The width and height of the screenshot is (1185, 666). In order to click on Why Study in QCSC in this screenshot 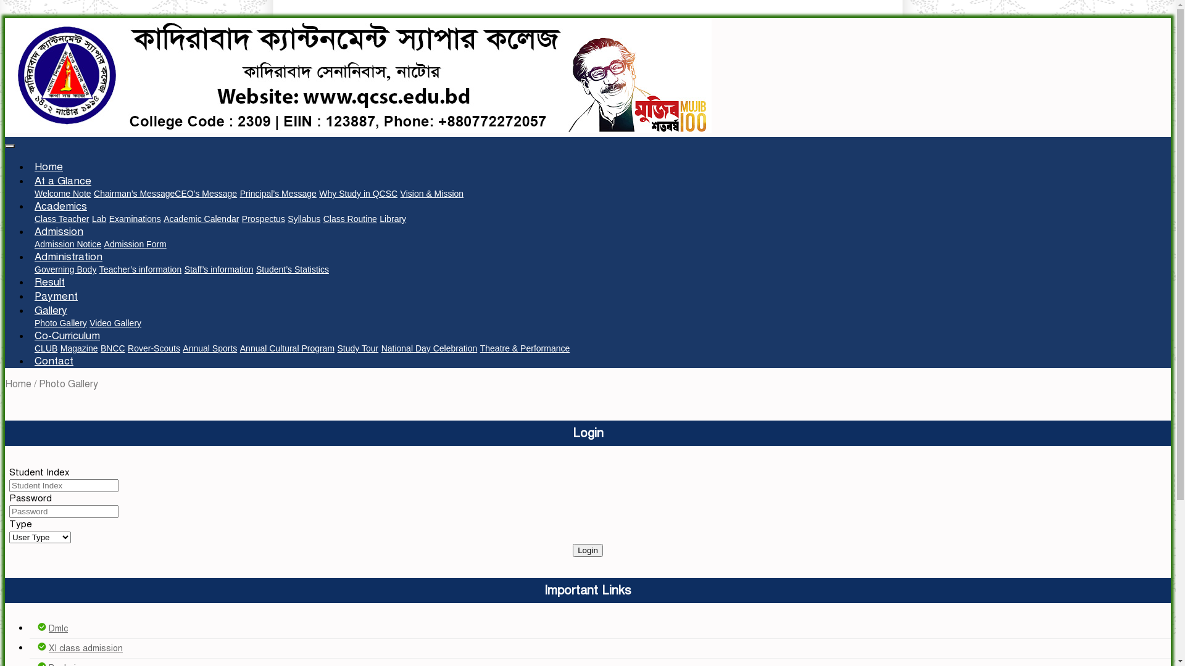, I will do `click(358, 194)`.